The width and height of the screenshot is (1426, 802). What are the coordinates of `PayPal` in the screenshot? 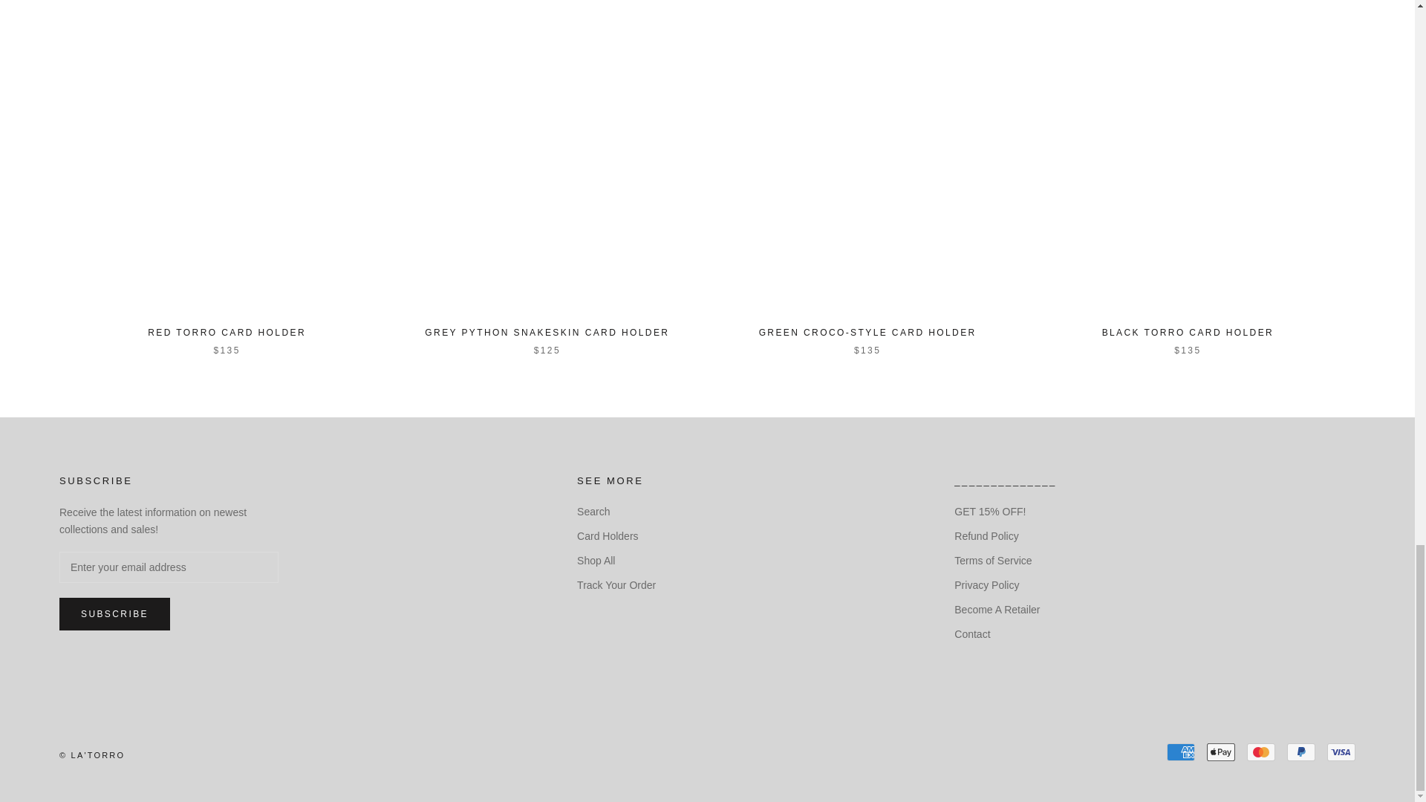 It's located at (1301, 752).